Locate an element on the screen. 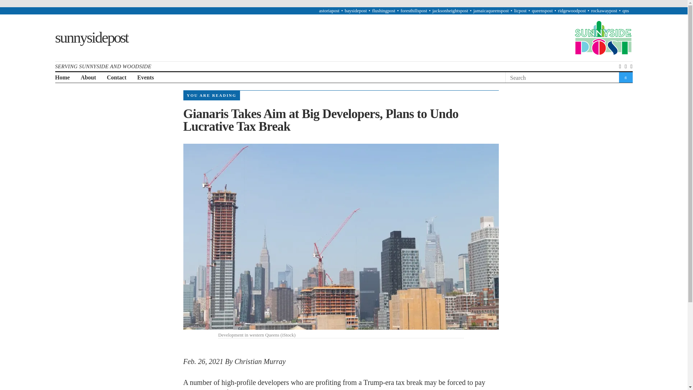 This screenshot has height=390, width=693. ridgewoodpost is located at coordinates (572, 10).